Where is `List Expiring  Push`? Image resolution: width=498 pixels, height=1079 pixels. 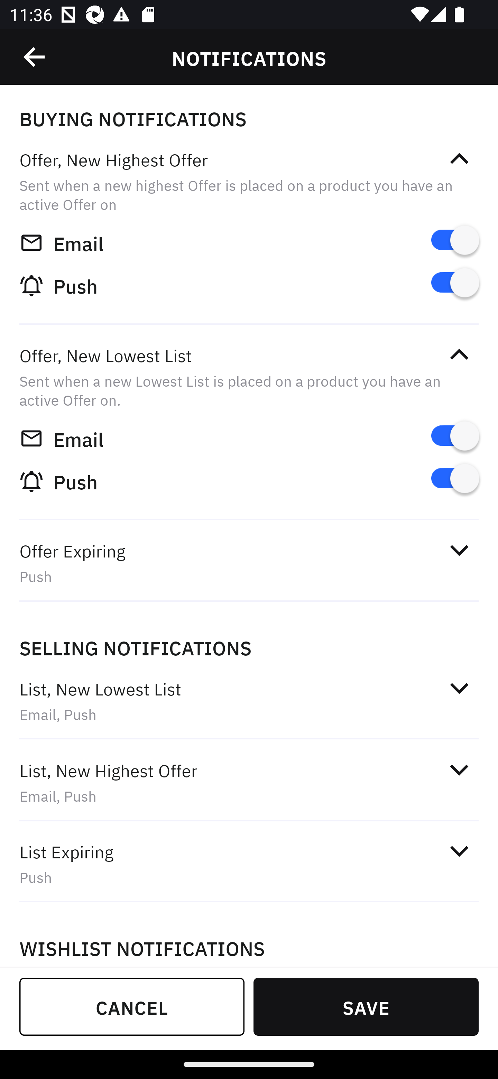
List Expiring  Push is located at coordinates (249, 864).